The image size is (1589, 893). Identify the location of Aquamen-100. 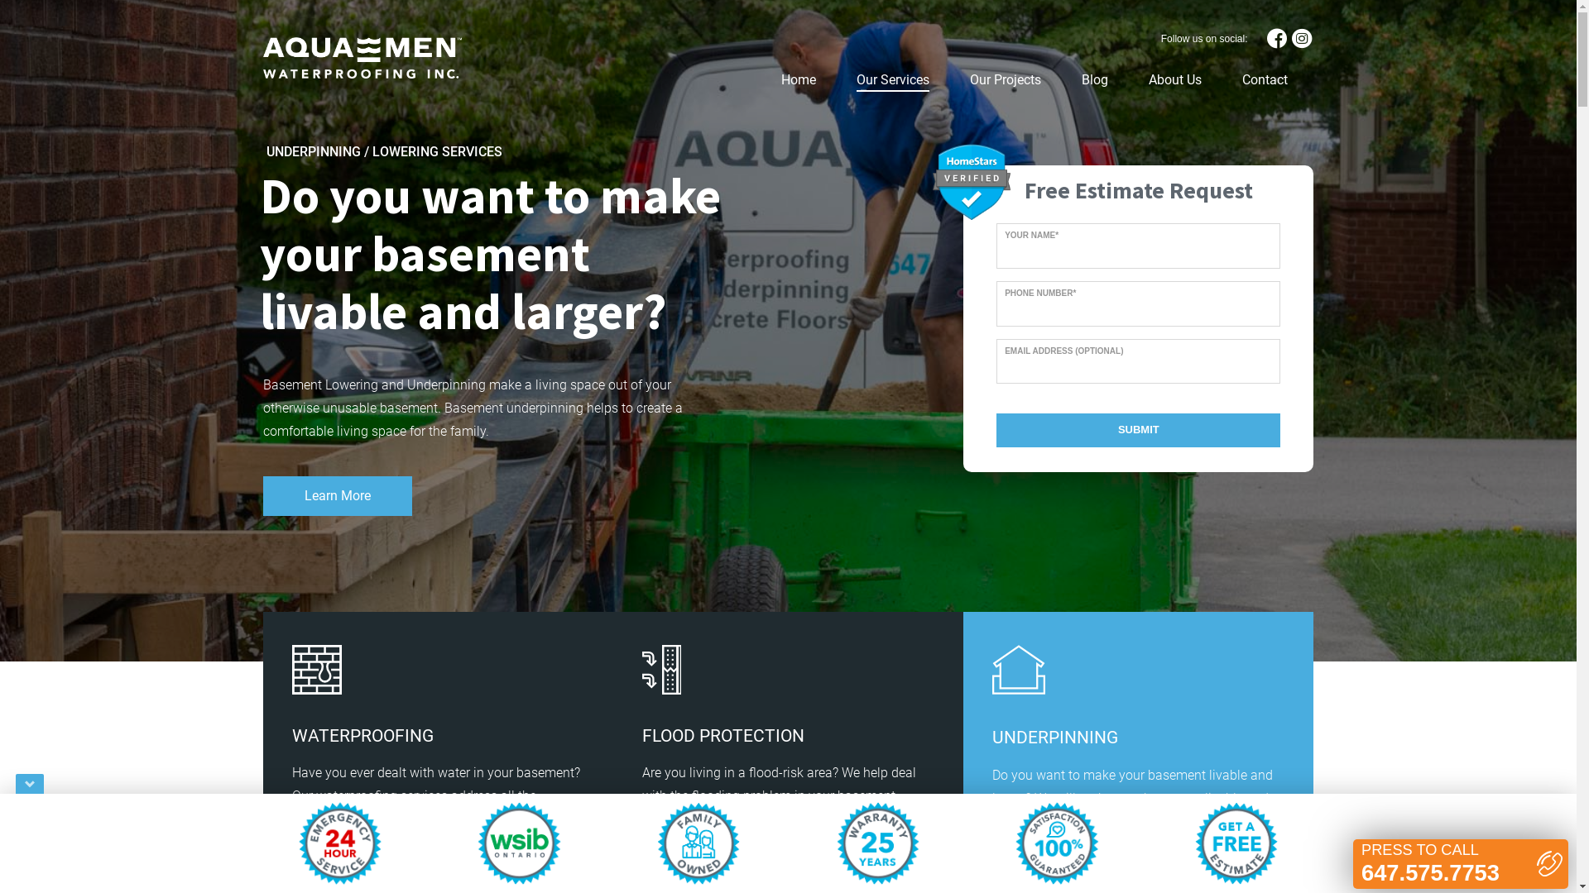
(1057, 843).